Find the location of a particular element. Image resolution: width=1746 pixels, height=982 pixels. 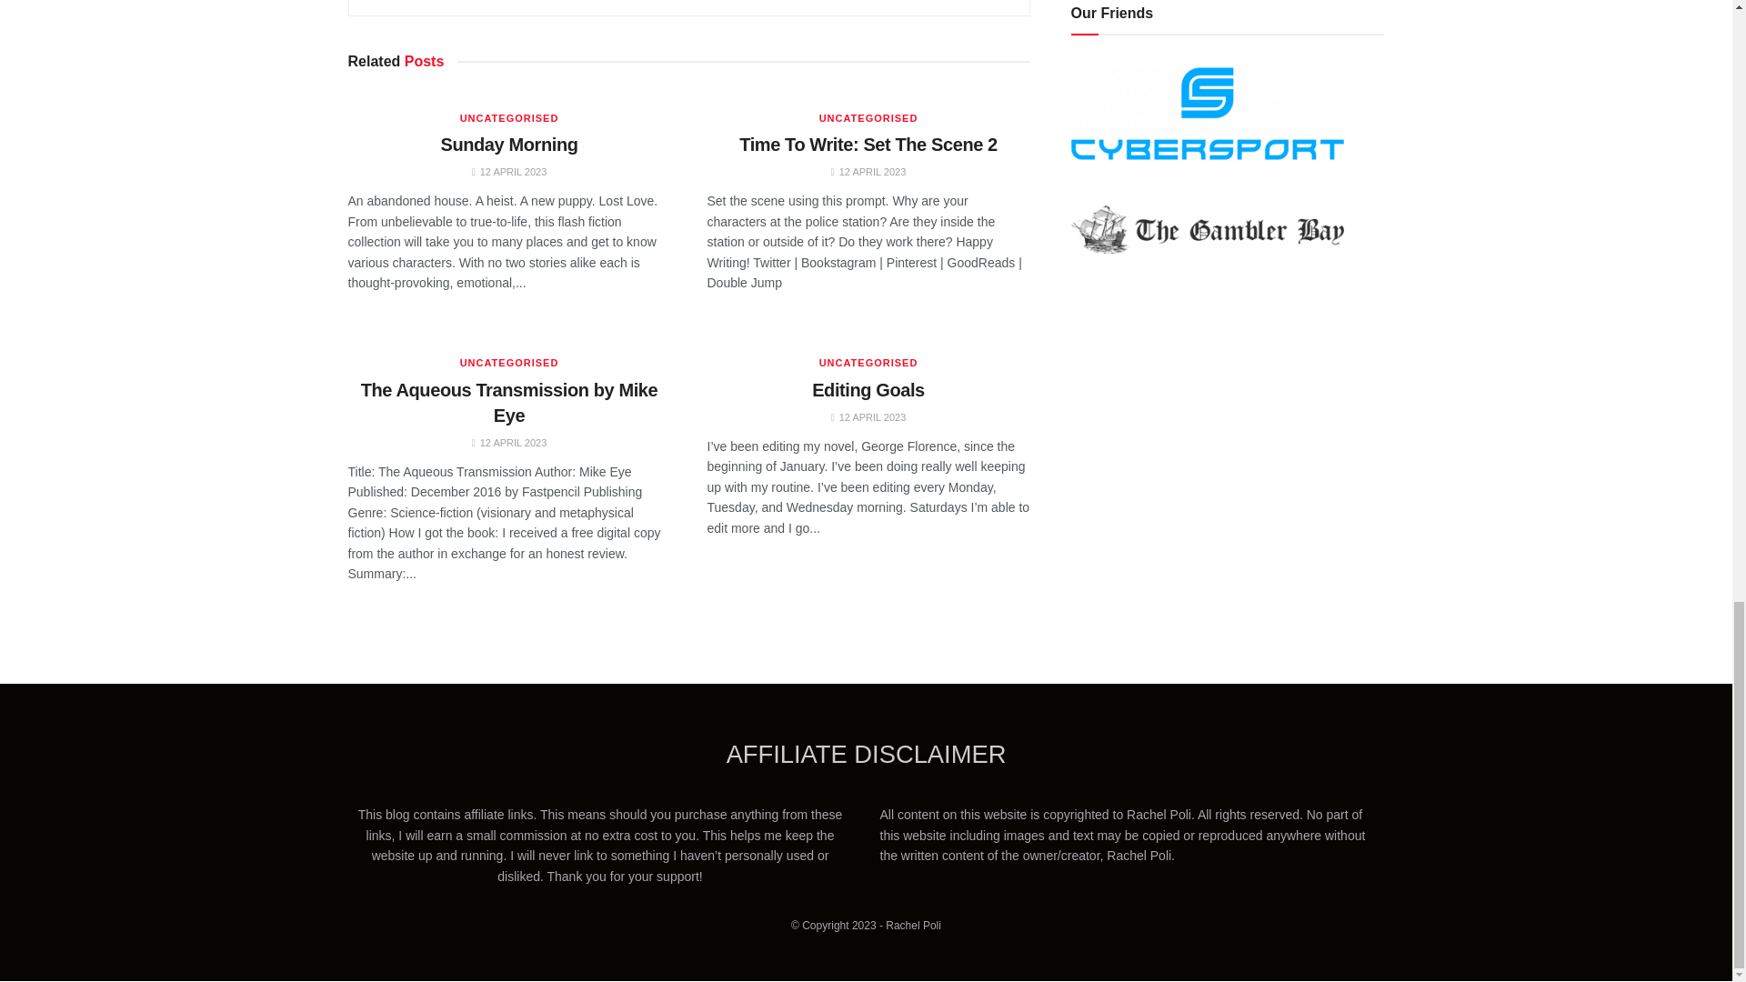

UNCATEGORISED is located at coordinates (868, 118).